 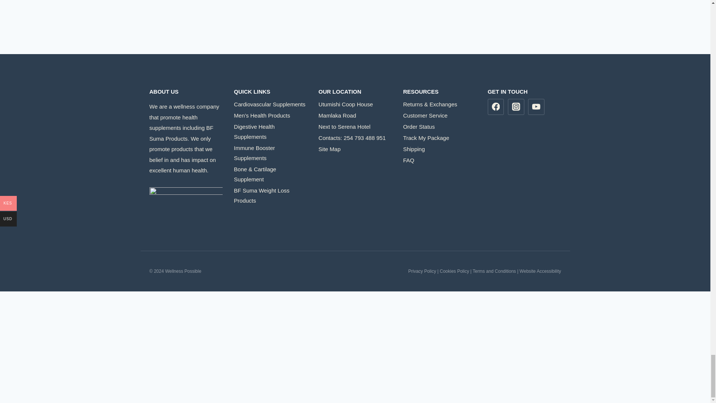 What do you see at coordinates (270, 104) in the screenshot?
I see `Cardiovascular Supplements` at bounding box center [270, 104].